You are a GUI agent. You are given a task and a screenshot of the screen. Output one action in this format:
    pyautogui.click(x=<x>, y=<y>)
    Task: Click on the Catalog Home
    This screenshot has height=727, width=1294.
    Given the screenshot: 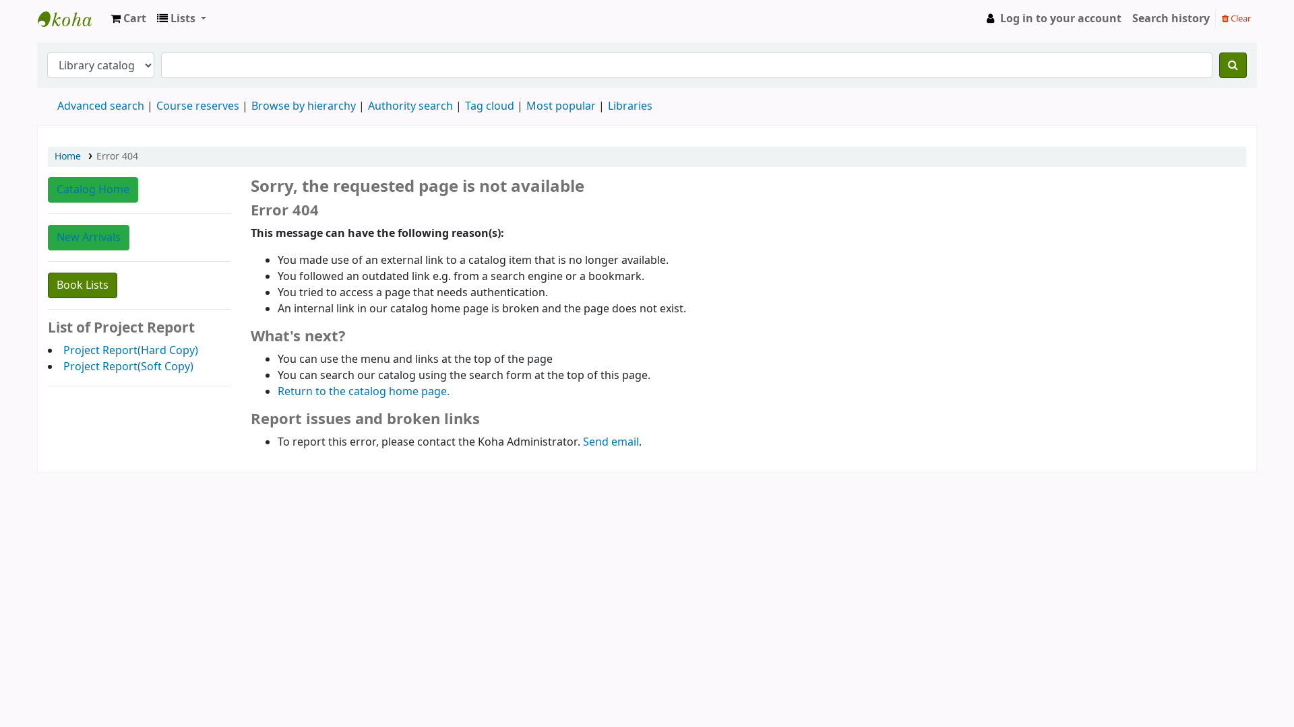 What is the action you would take?
    pyautogui.click(x=93, y=190)
    